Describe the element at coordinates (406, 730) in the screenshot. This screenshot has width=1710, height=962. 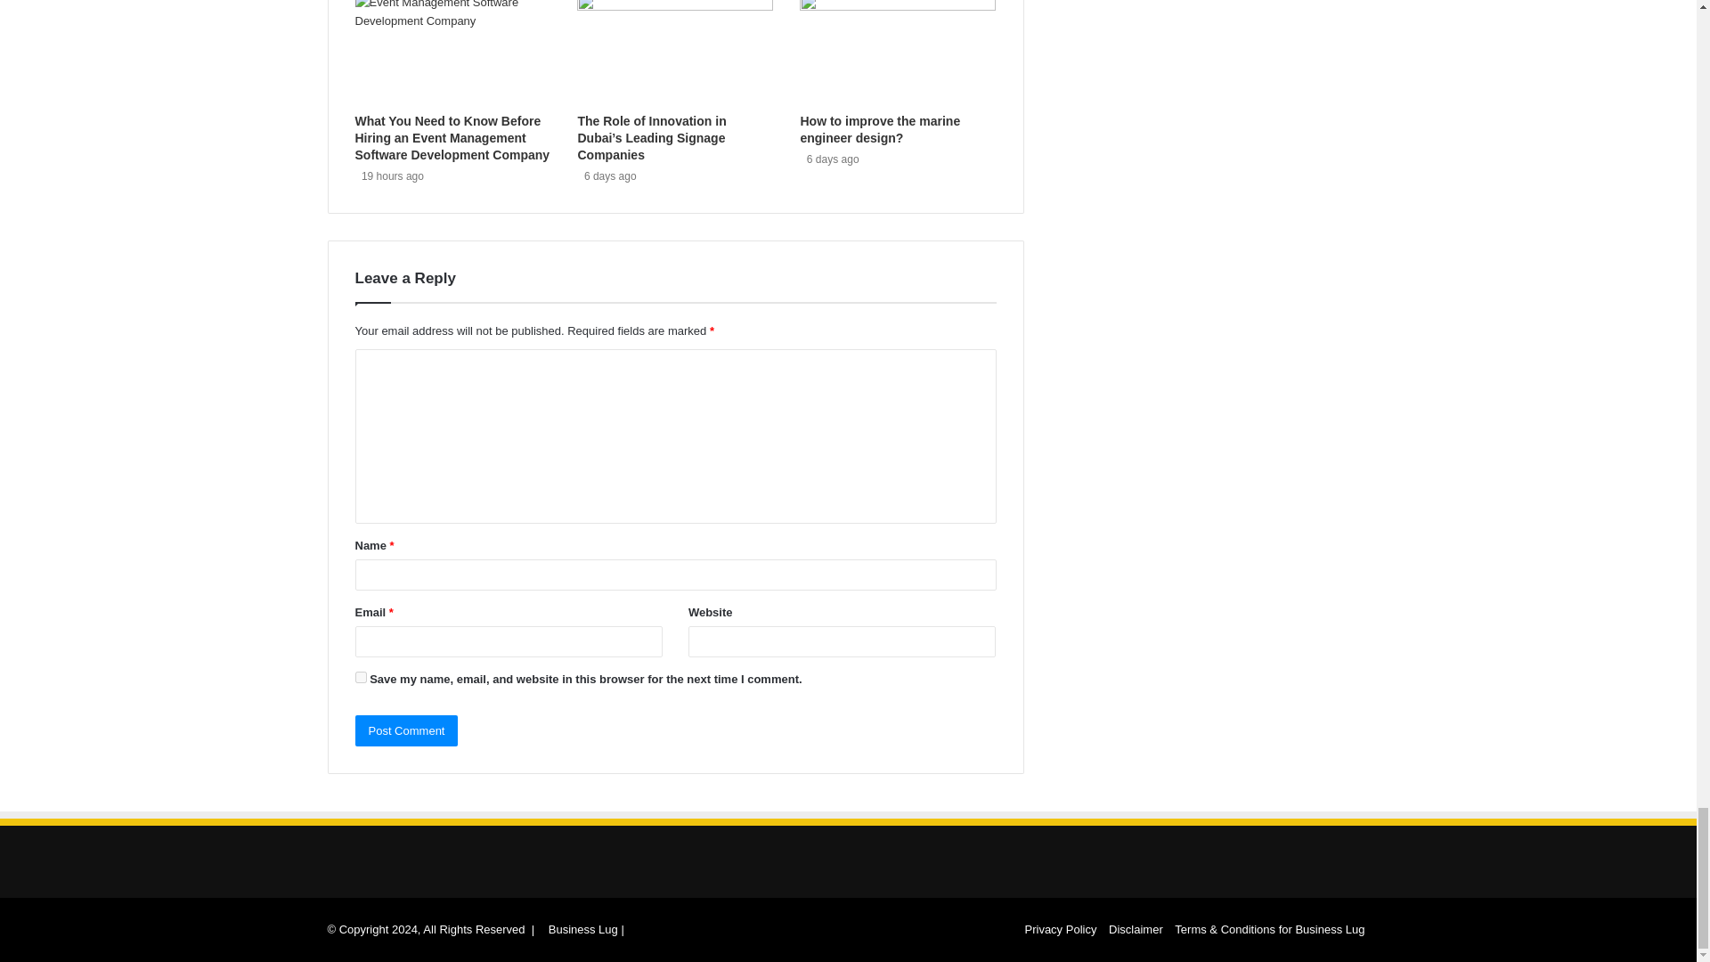
I see `Post Comment` at that location.